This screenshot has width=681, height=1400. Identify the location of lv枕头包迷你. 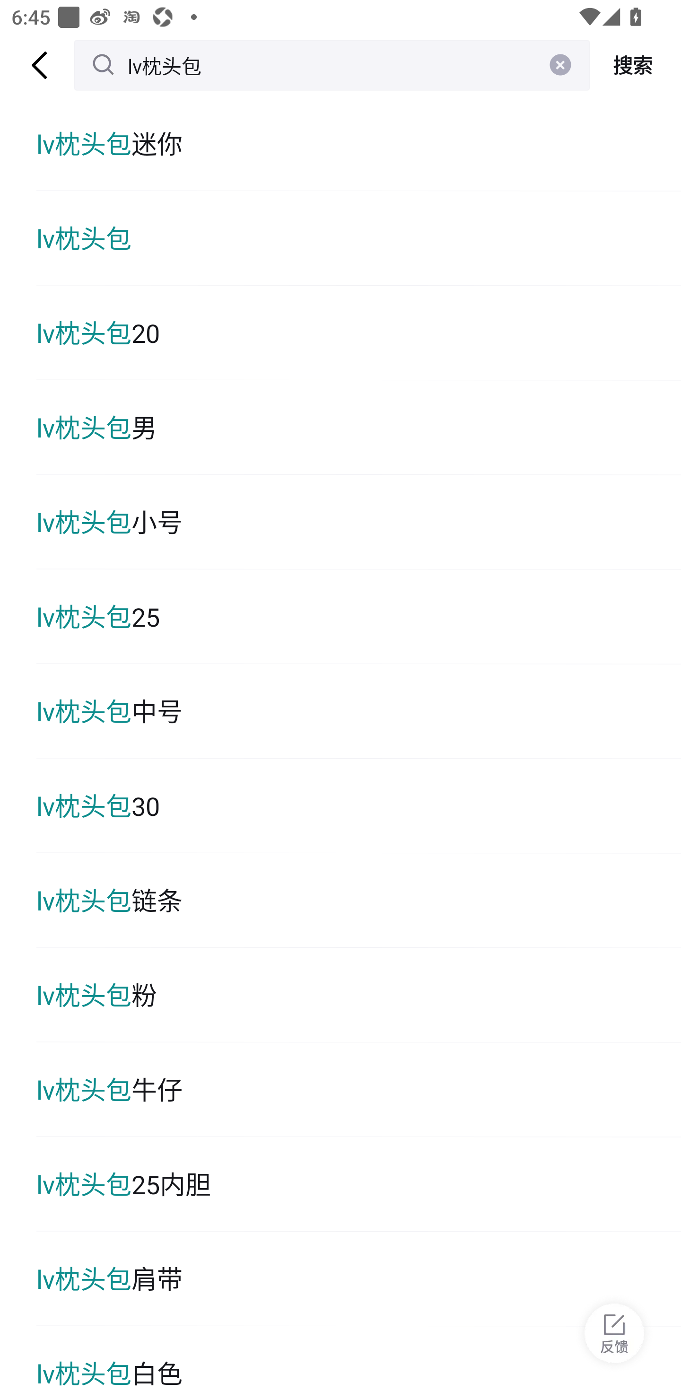
(358, 143).